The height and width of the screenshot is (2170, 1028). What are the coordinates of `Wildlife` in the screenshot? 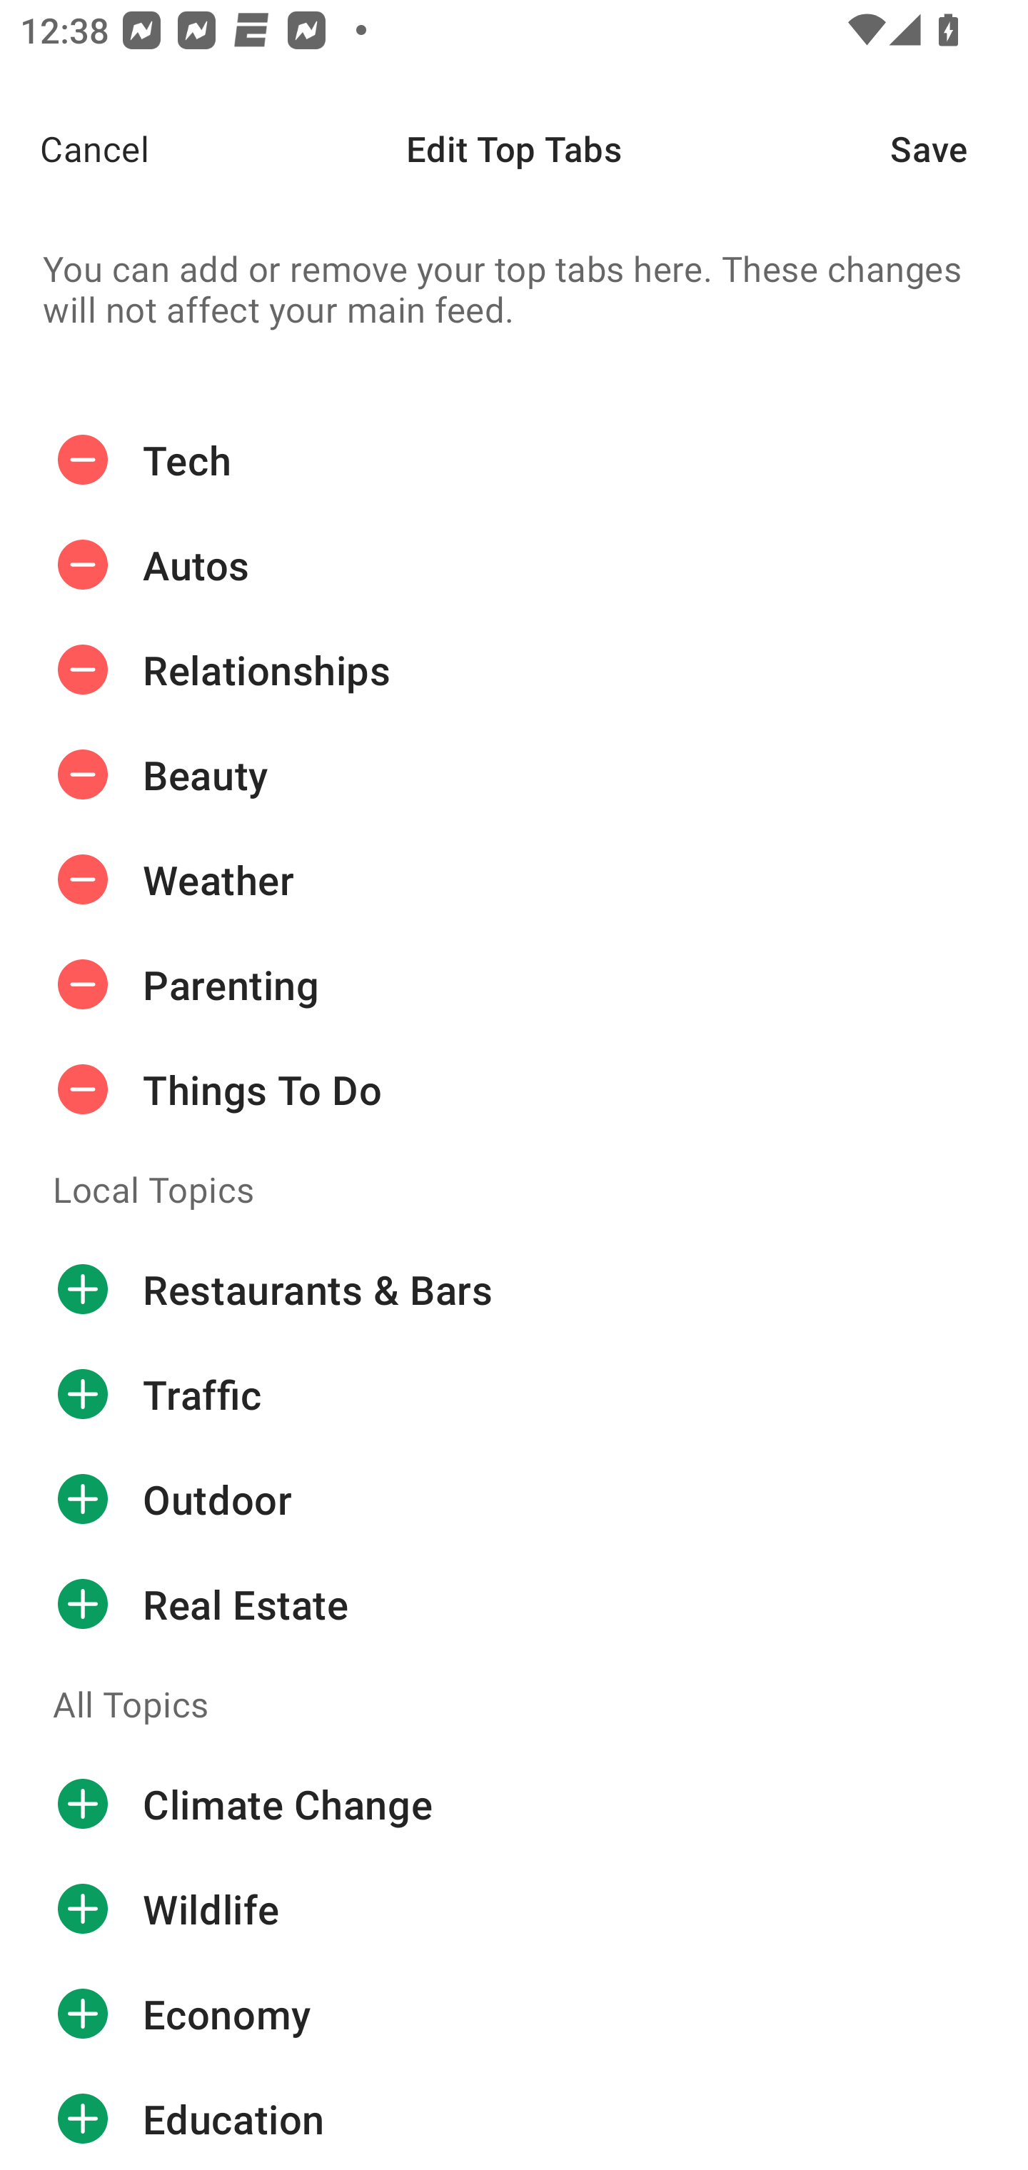 It's located at (514, 1909).